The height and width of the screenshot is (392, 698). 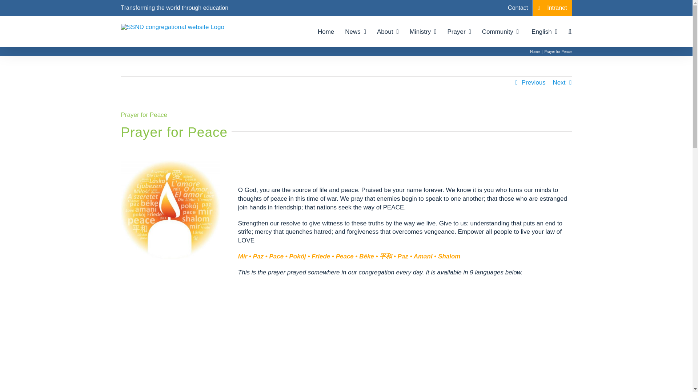 What do you see at coordinates (543, 31) in the screenshot?
I see `English` at bounding box center [543, 31].